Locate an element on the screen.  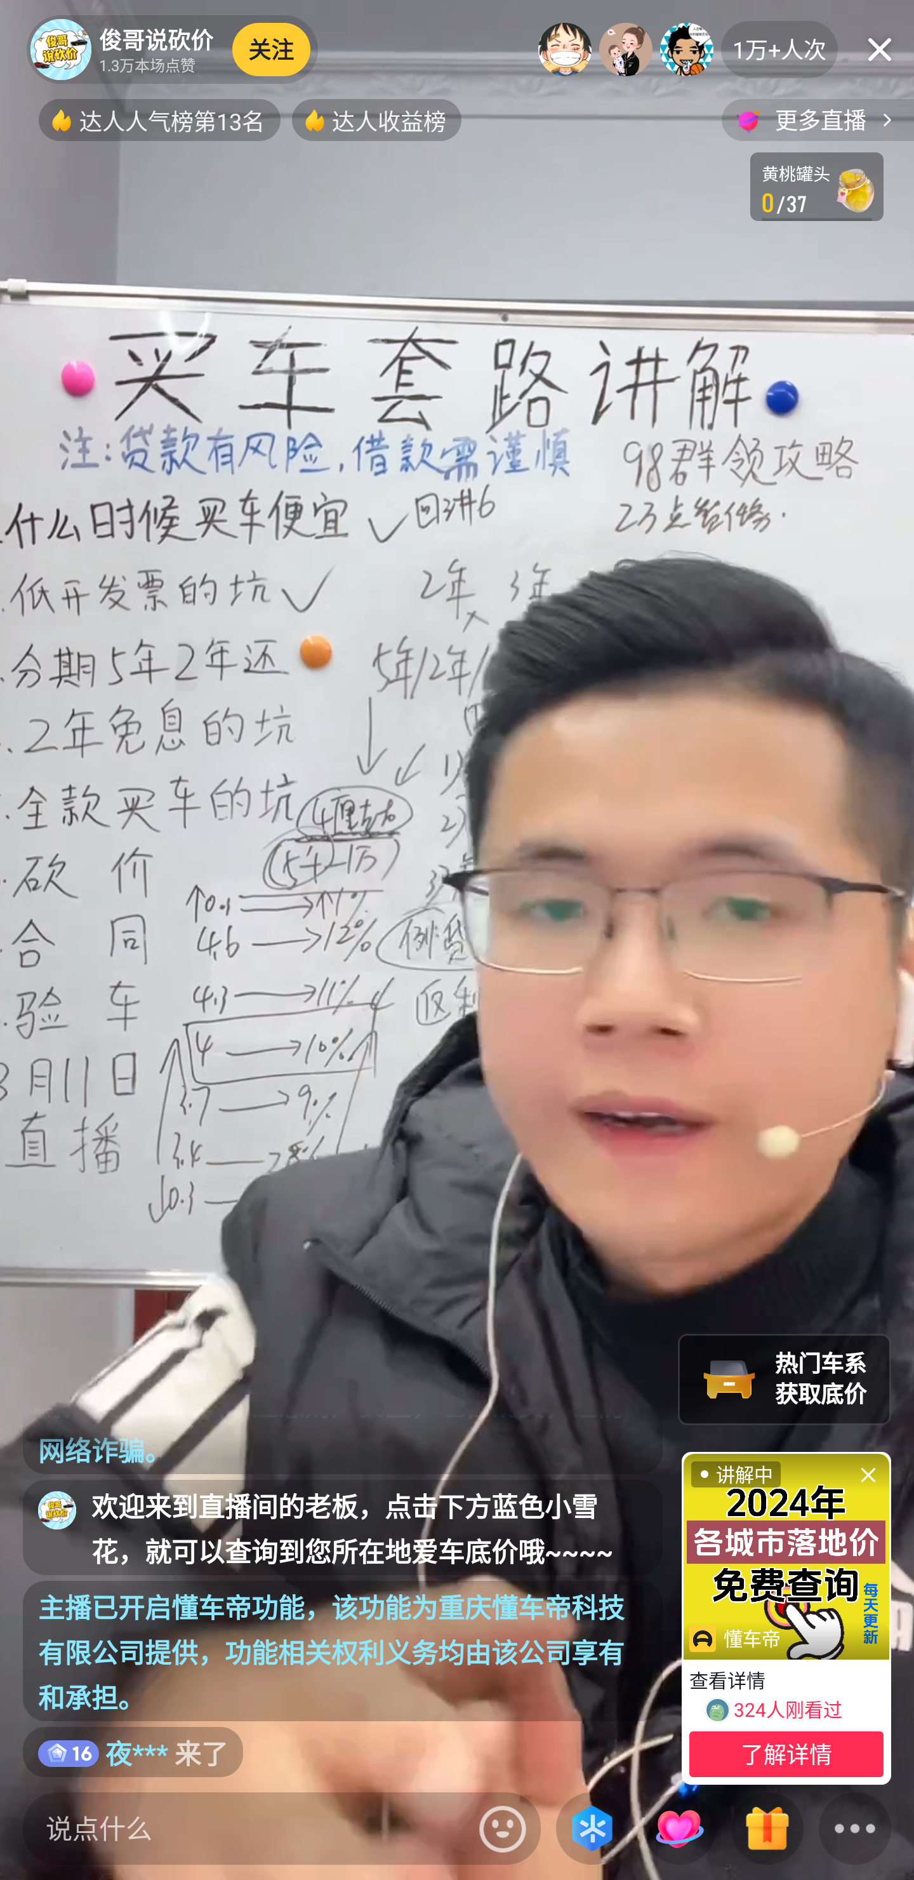
表情入口 is located at coordinates (503, 1828).